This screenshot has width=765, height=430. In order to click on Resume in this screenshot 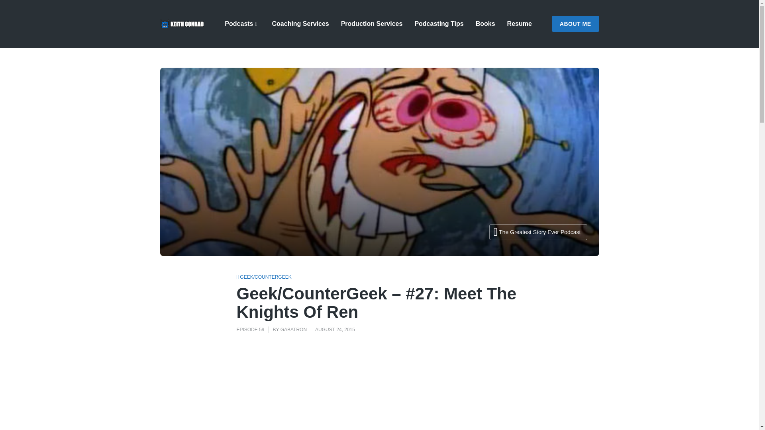, I will do `click(519, 23)`.